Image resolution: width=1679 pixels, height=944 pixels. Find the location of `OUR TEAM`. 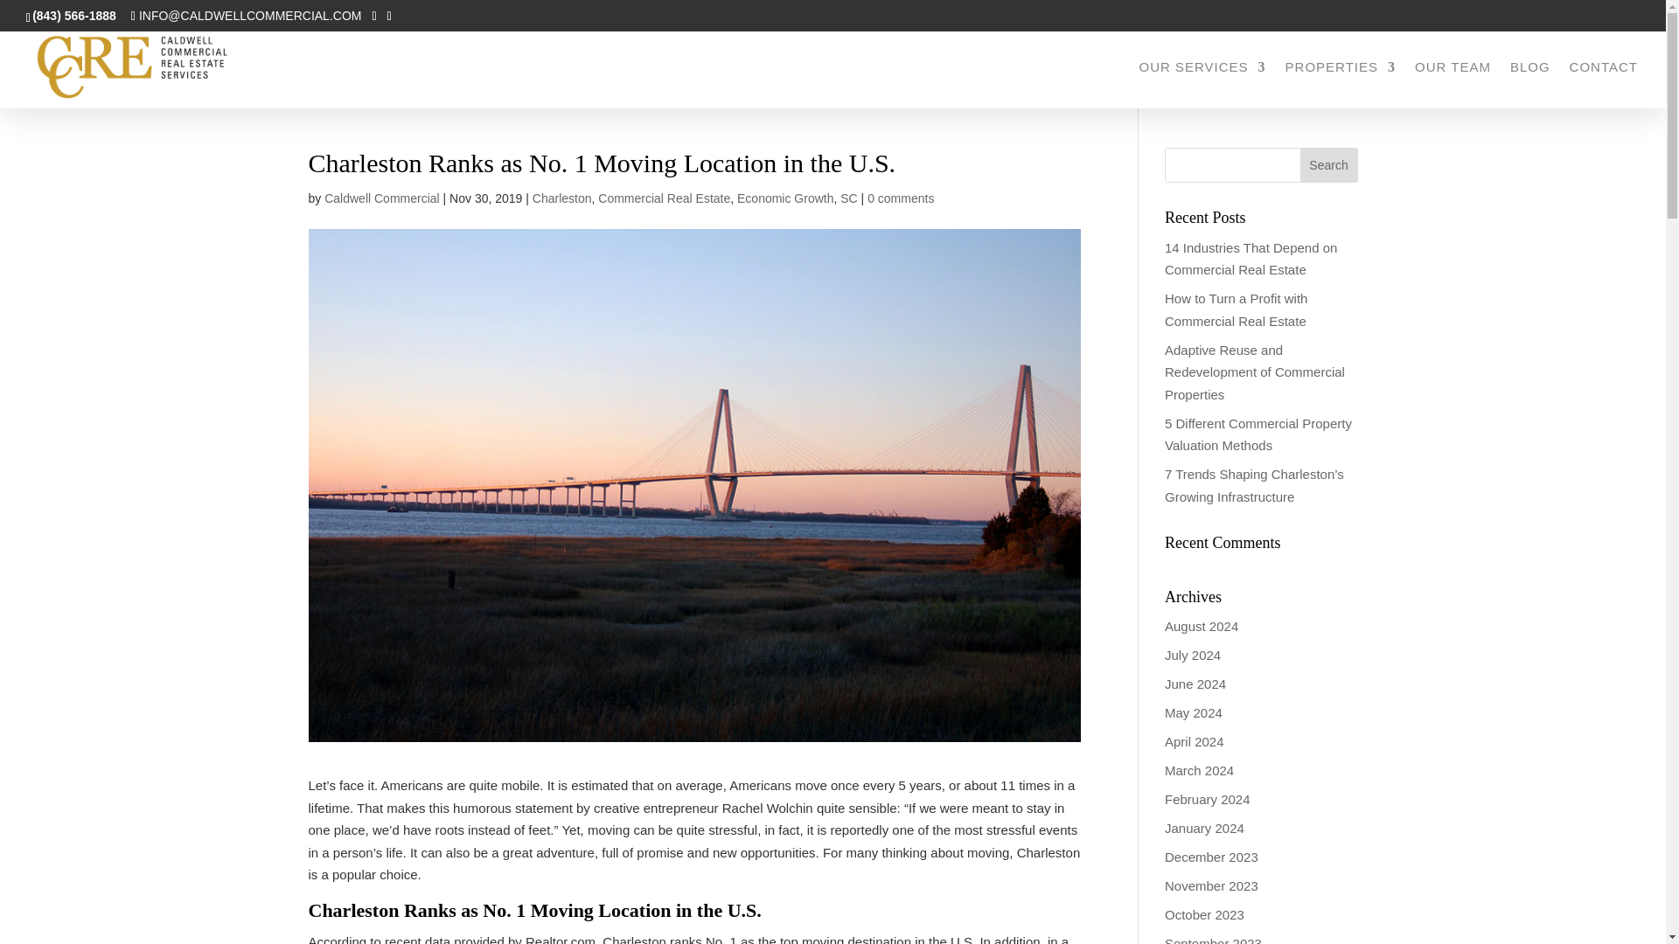

OUR TEAM is located at coordinates (1453, 85).